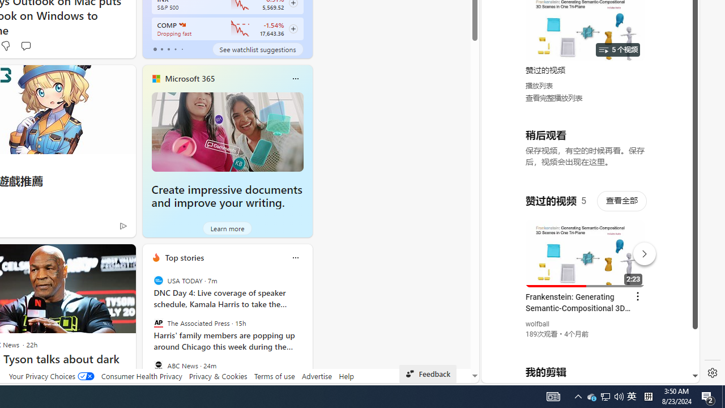  I want to click on Hide this story, so click(101, 257).